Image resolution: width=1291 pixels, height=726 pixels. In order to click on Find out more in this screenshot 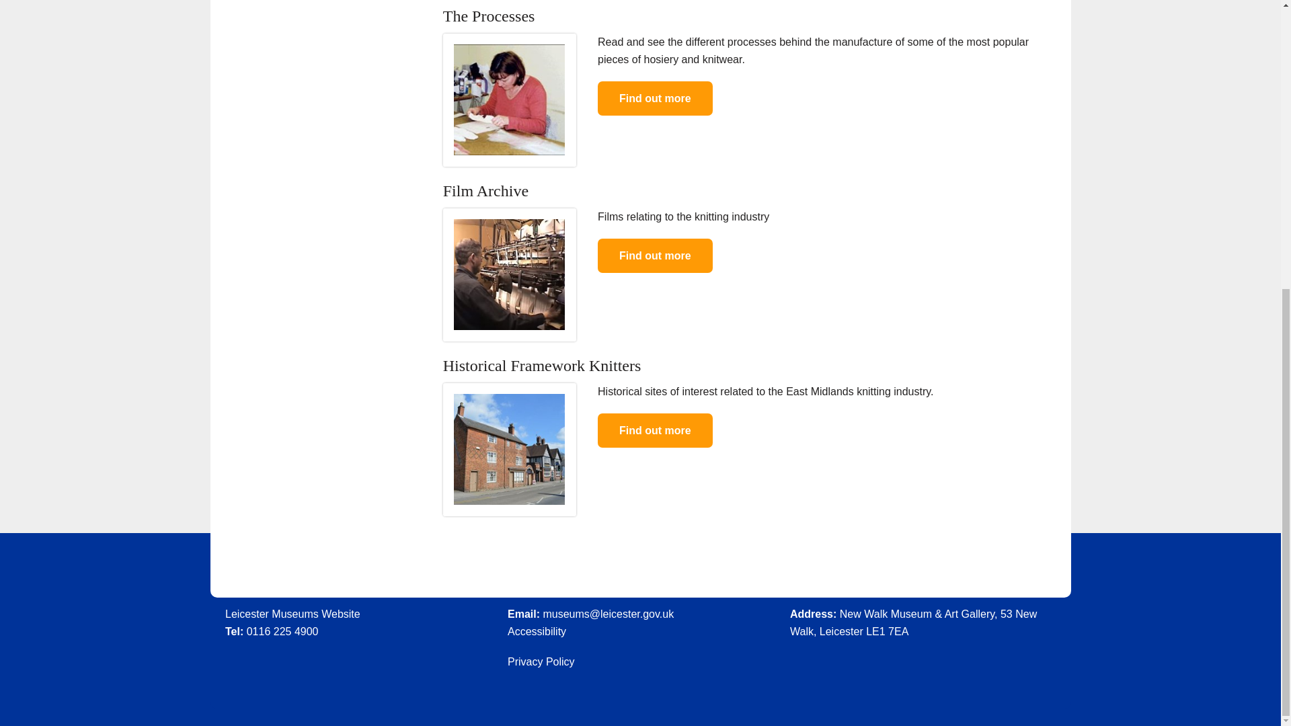, I will do `click(655, 98)`.